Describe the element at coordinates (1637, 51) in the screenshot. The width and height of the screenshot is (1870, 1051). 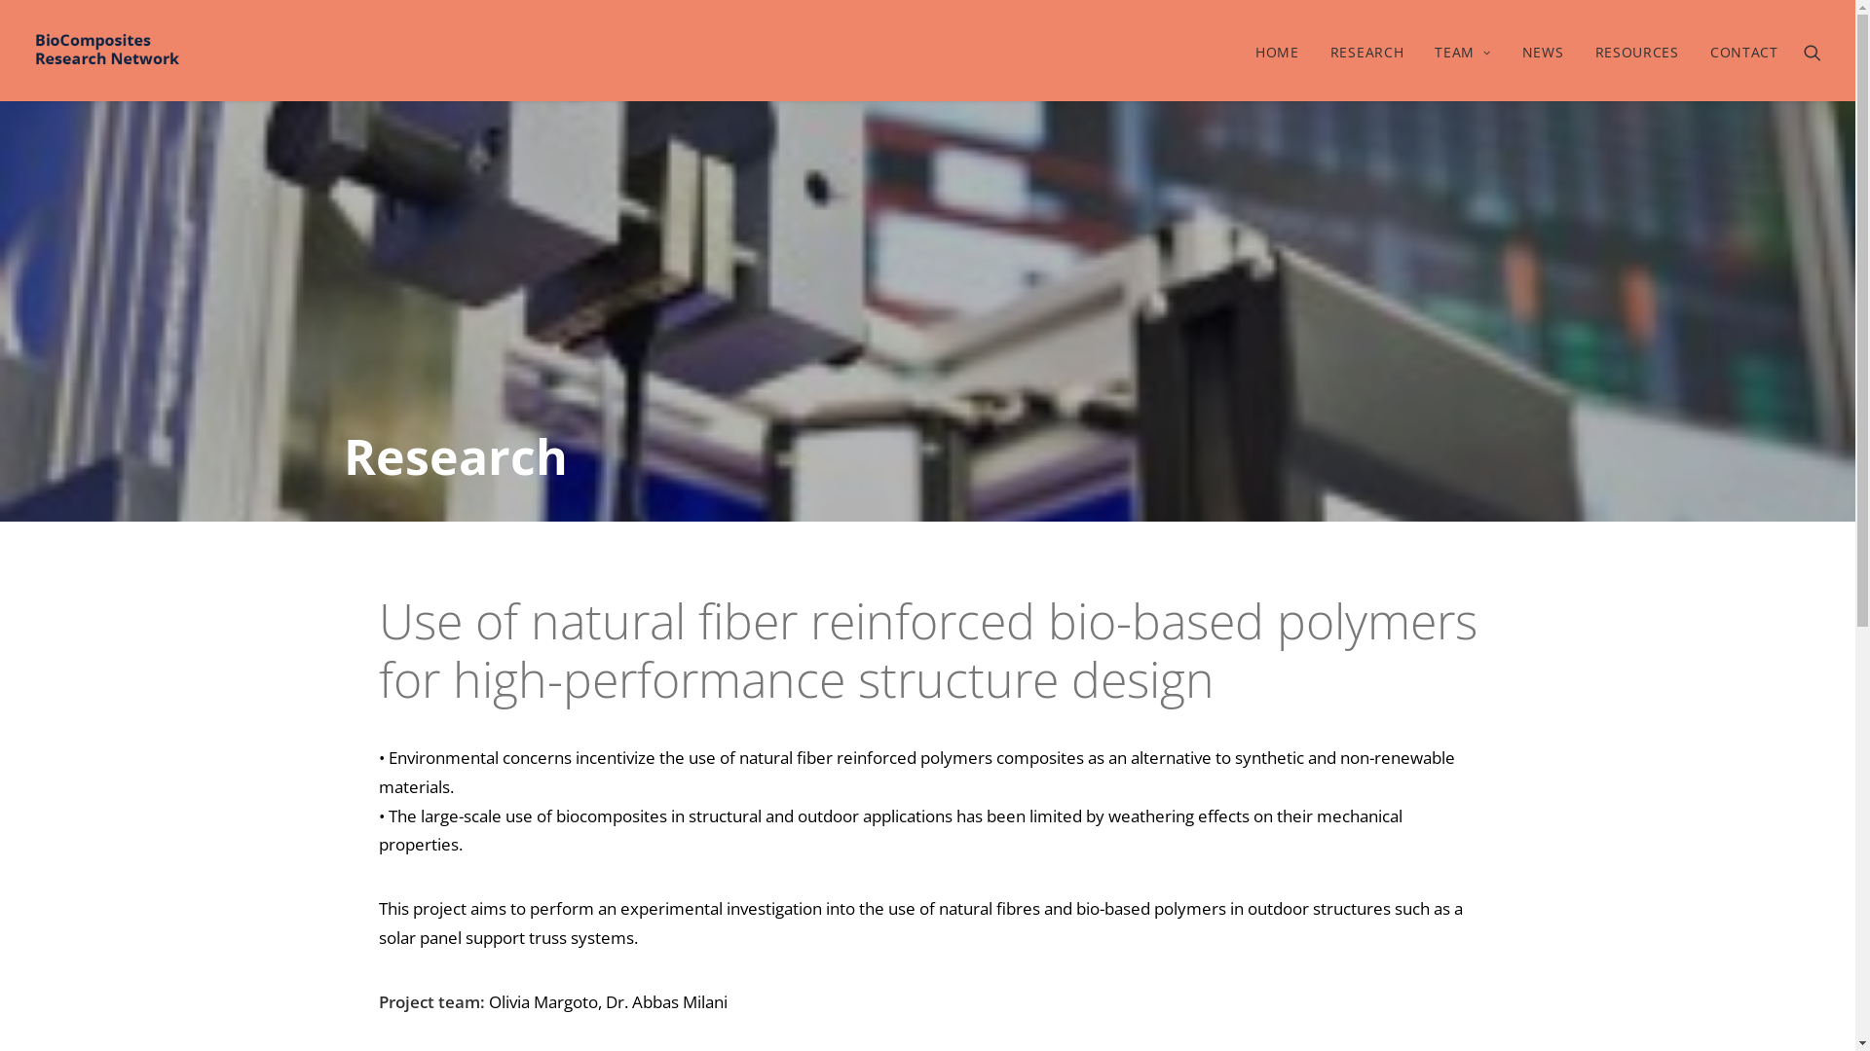
I see `RESOURCES` at that location.